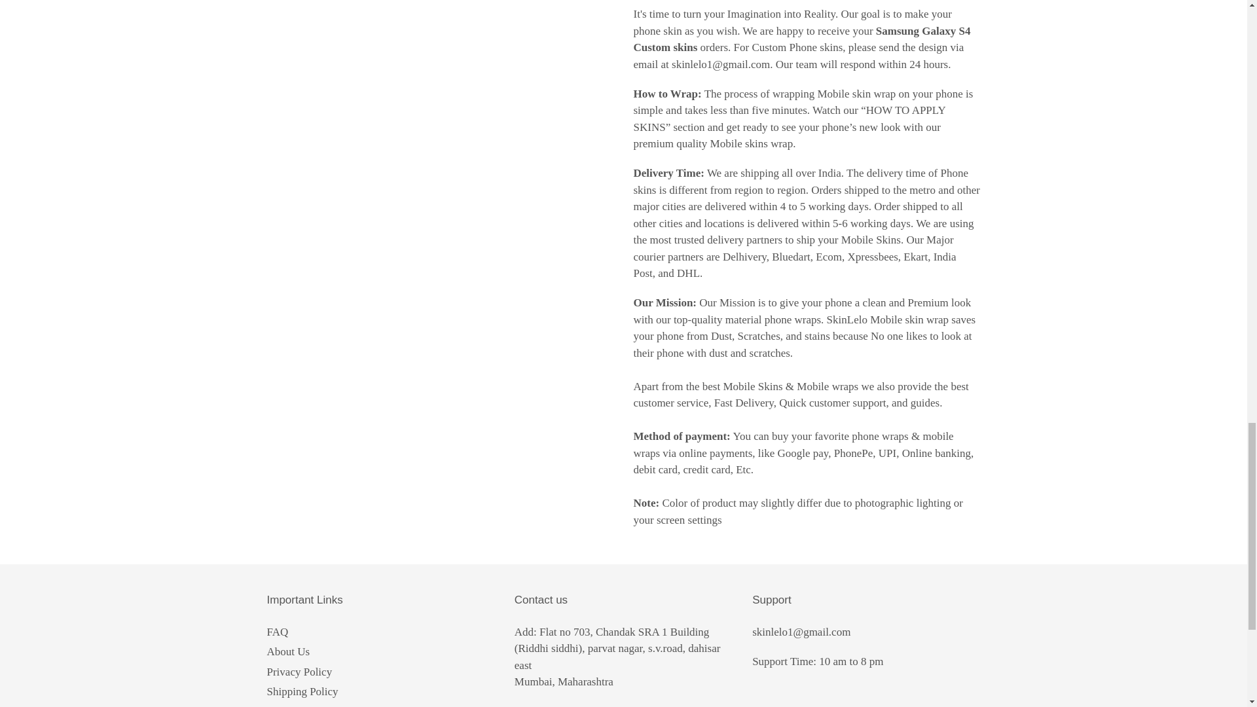 This screenshot has width=1257, height=707. What do you see at coordinates (790, 118) in the screenshot?
I see `How to apply mobile skins` at bounding box center [790, 118].